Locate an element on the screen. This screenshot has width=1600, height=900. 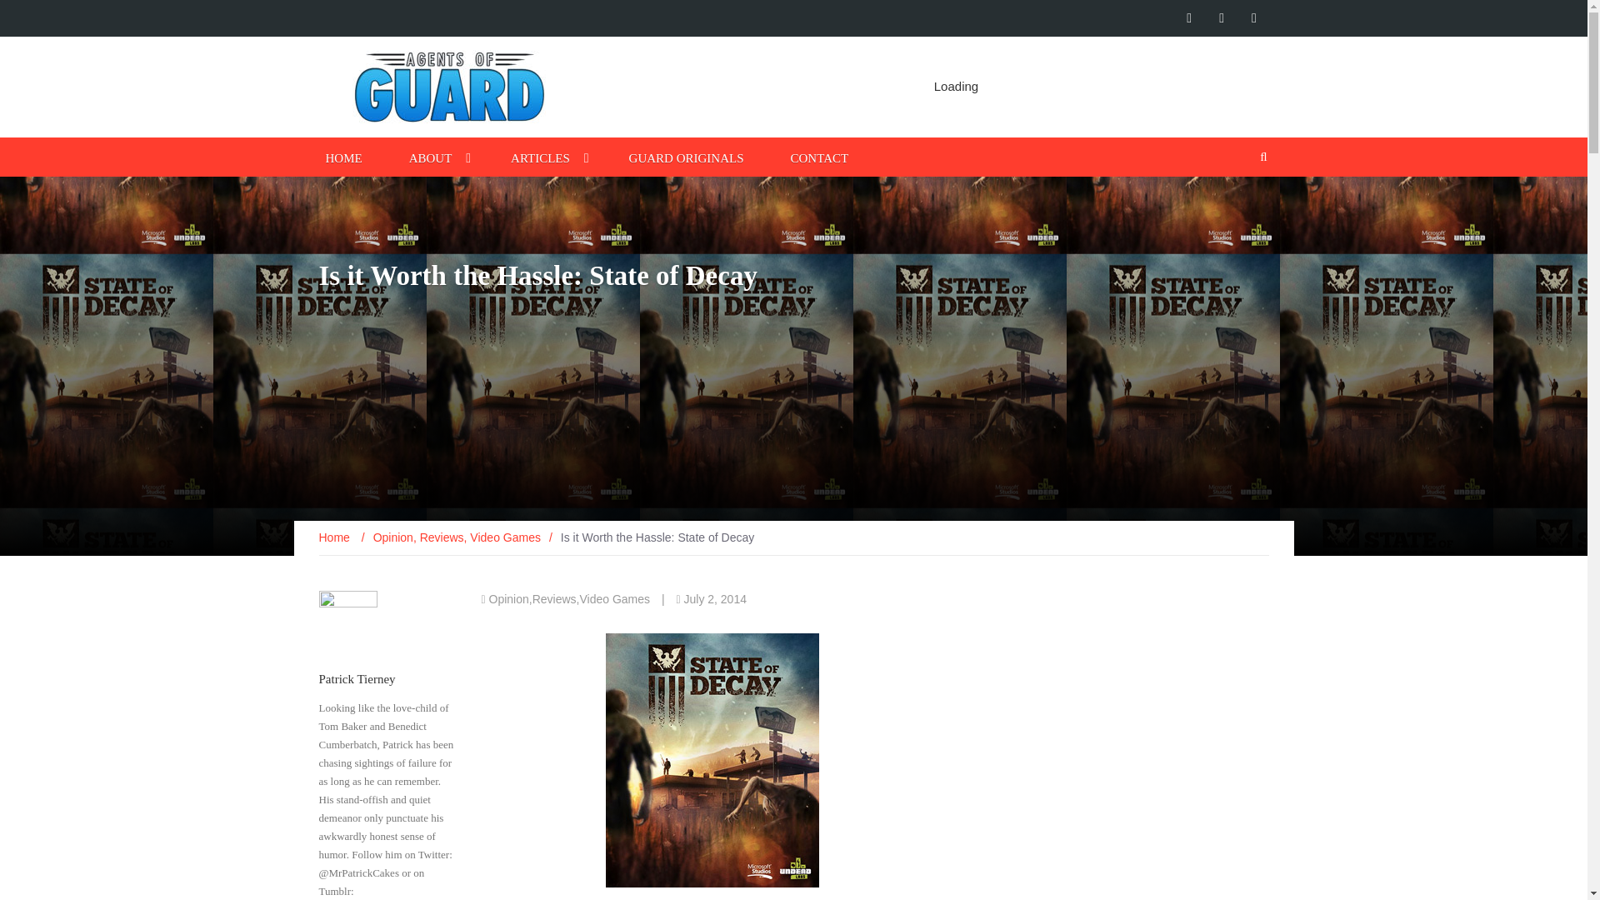
Reviews is located at coordinates (554, 598).